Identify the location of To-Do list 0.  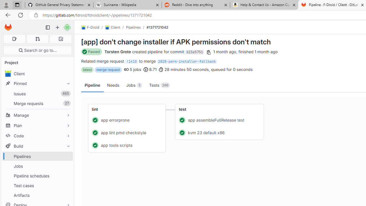
(61, 39).